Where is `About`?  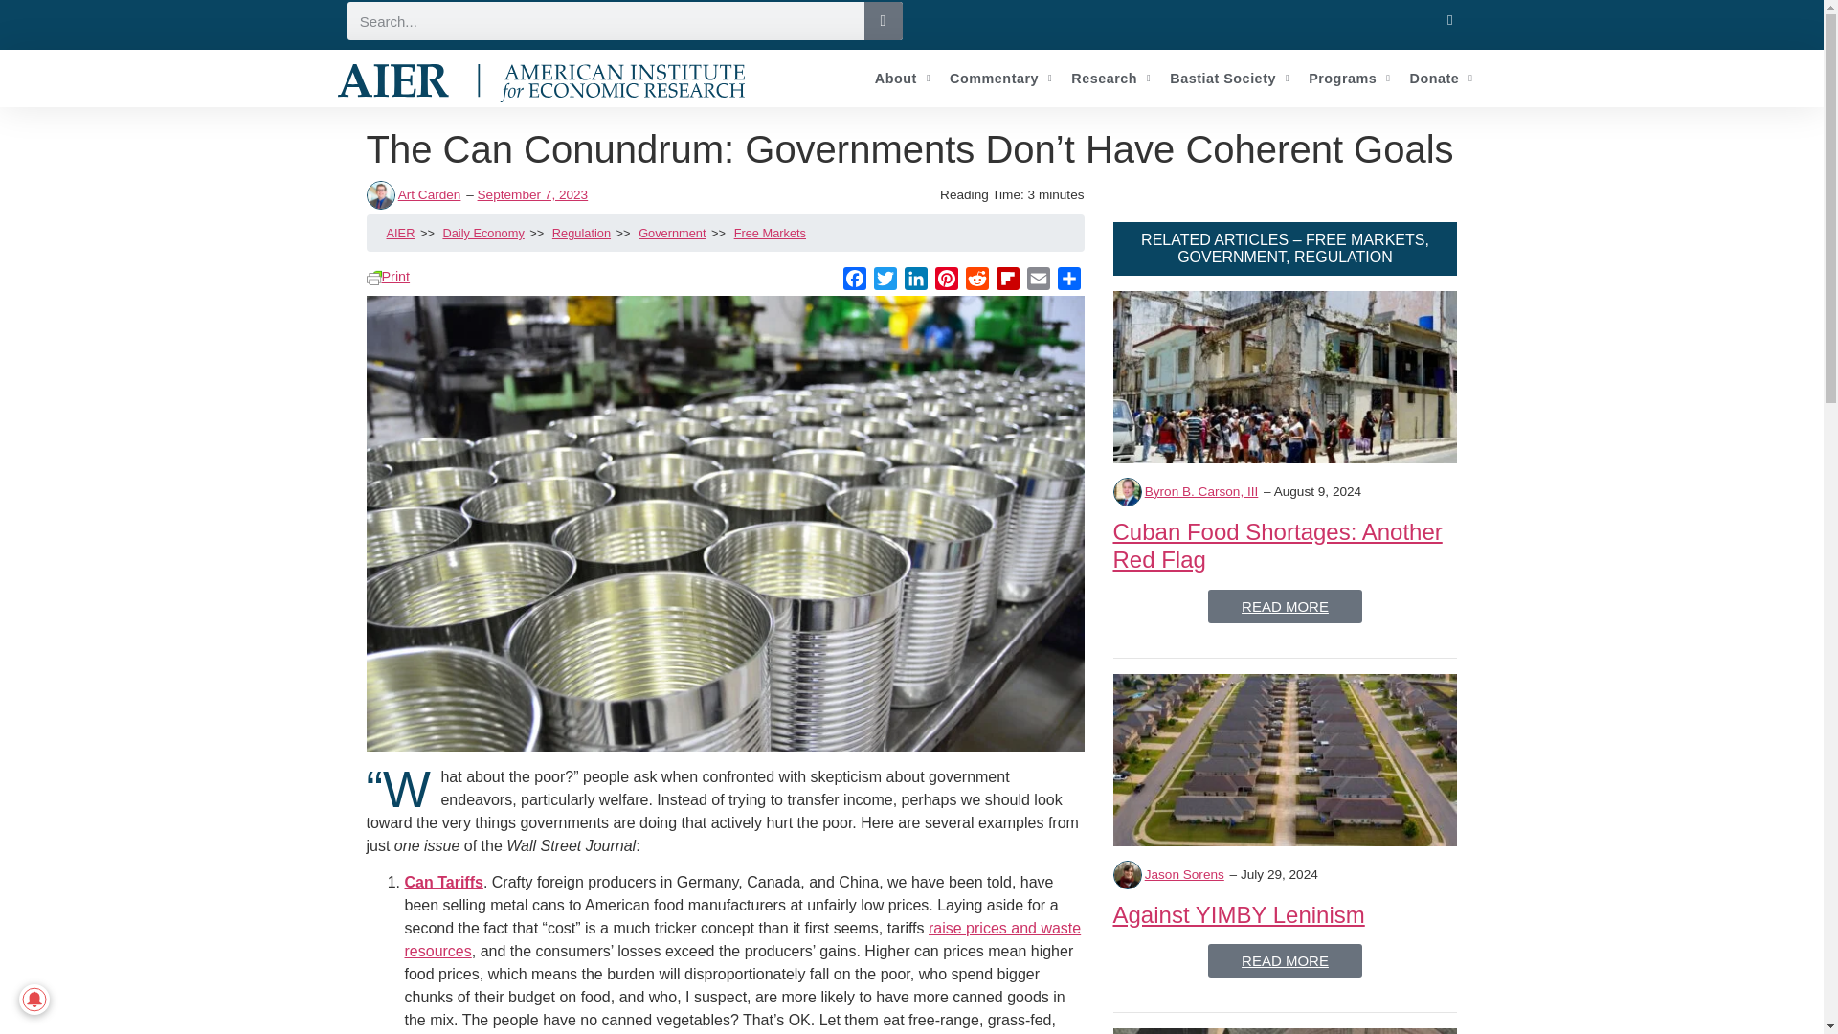
About is located at coordinates (902, 79).